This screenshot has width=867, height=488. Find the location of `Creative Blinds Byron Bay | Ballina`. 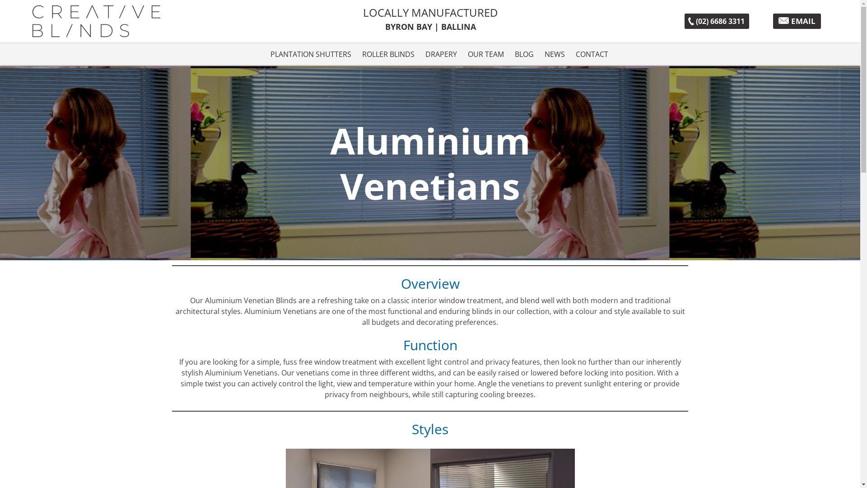

Creative Blinds Byron Bay | Ballina is located at coordinates (160, 21).